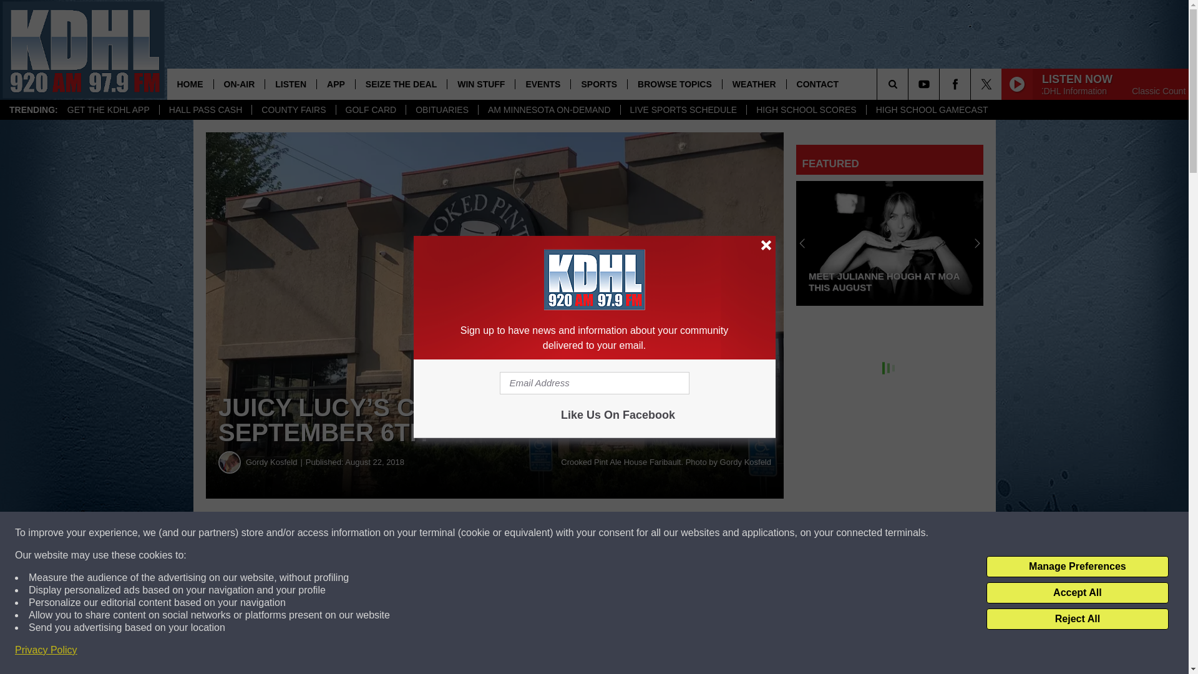 The image size is (1198, 674). I want to click on GOLF CARD, so click(371, 110).